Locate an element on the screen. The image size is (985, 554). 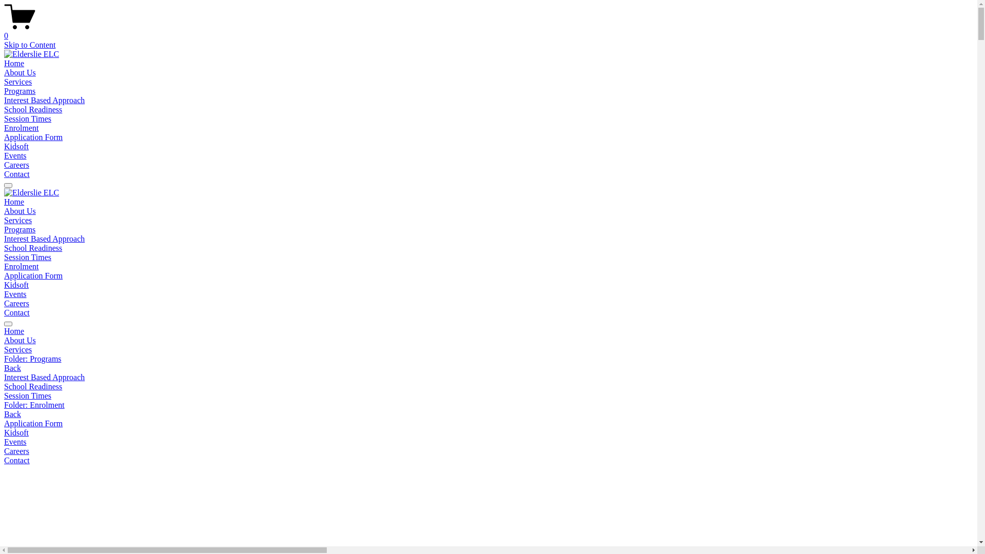
0 is located at coordinates (488, 31).